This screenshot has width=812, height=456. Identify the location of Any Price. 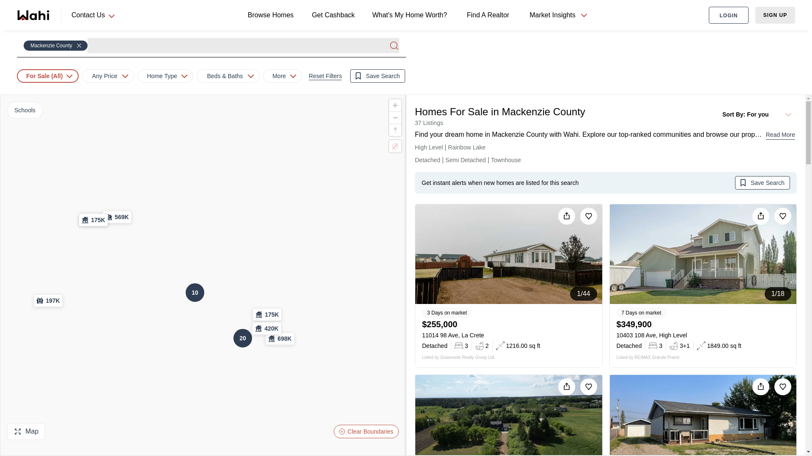
(105, 76).